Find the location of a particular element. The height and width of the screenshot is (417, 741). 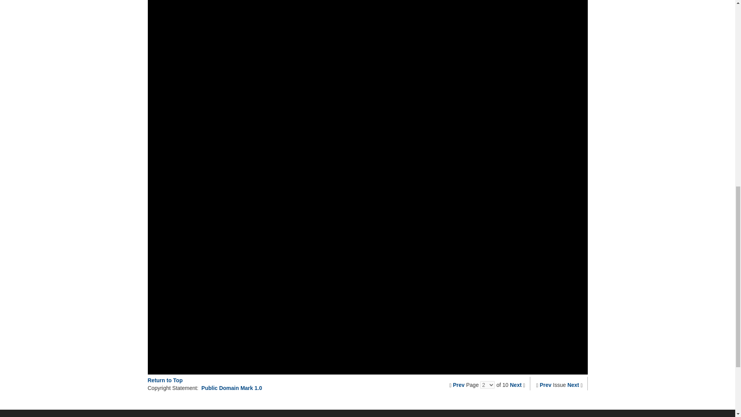

Prev is located at coordinates (458, 385).